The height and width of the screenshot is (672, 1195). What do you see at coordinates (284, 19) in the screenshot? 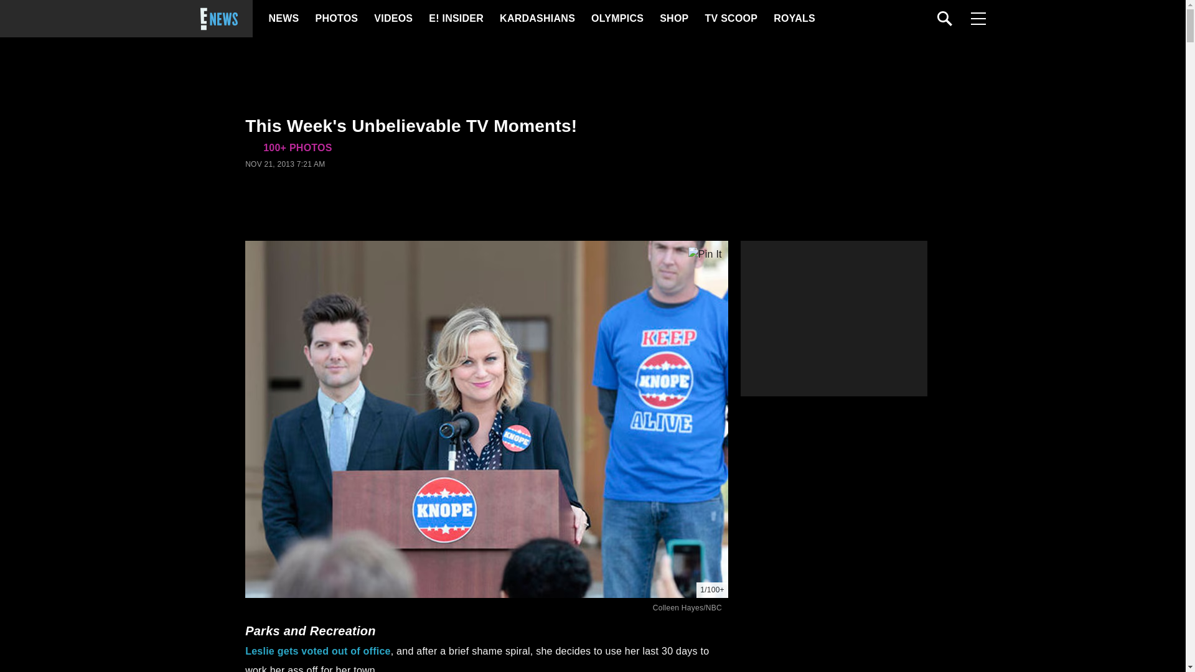
I see `NEWS` at bounding box center [284, 19].